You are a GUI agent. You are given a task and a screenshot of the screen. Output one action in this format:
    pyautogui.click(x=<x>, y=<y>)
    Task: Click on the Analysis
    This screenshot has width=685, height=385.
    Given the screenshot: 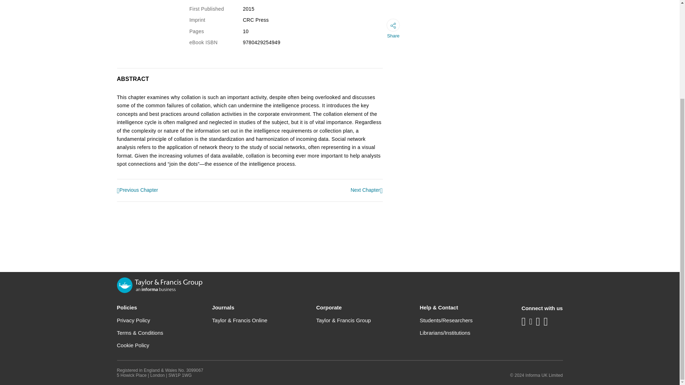 What is the action you would take?
    pyautogui.click(x=367, y=190)
    